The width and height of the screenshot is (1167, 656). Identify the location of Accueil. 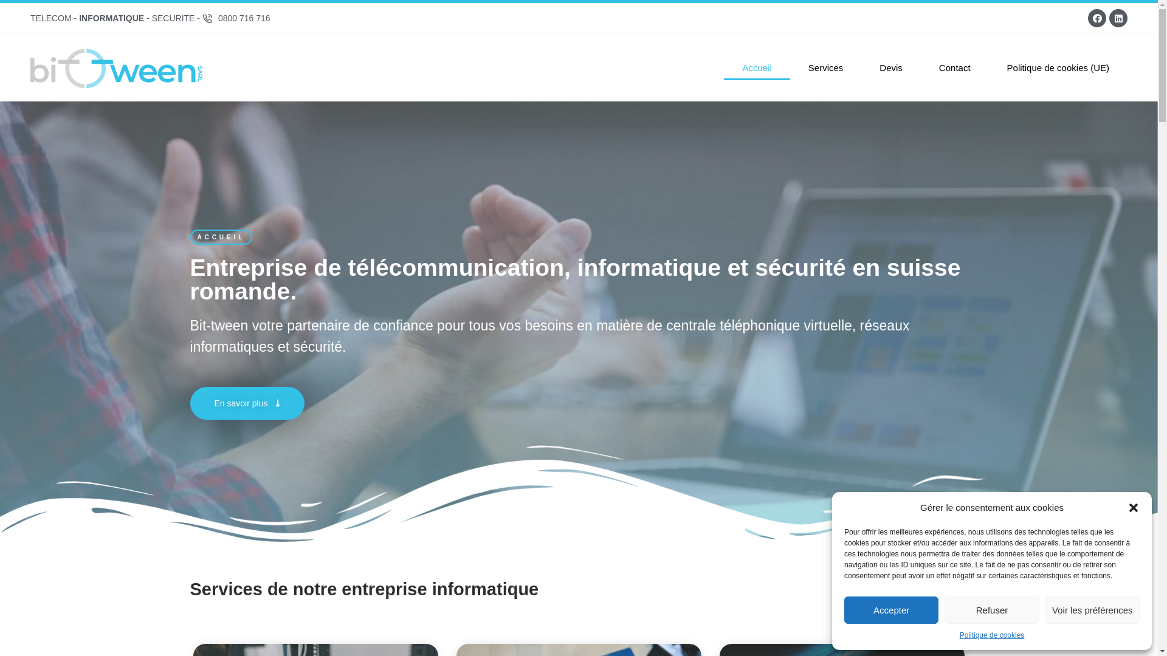
(757, 68).